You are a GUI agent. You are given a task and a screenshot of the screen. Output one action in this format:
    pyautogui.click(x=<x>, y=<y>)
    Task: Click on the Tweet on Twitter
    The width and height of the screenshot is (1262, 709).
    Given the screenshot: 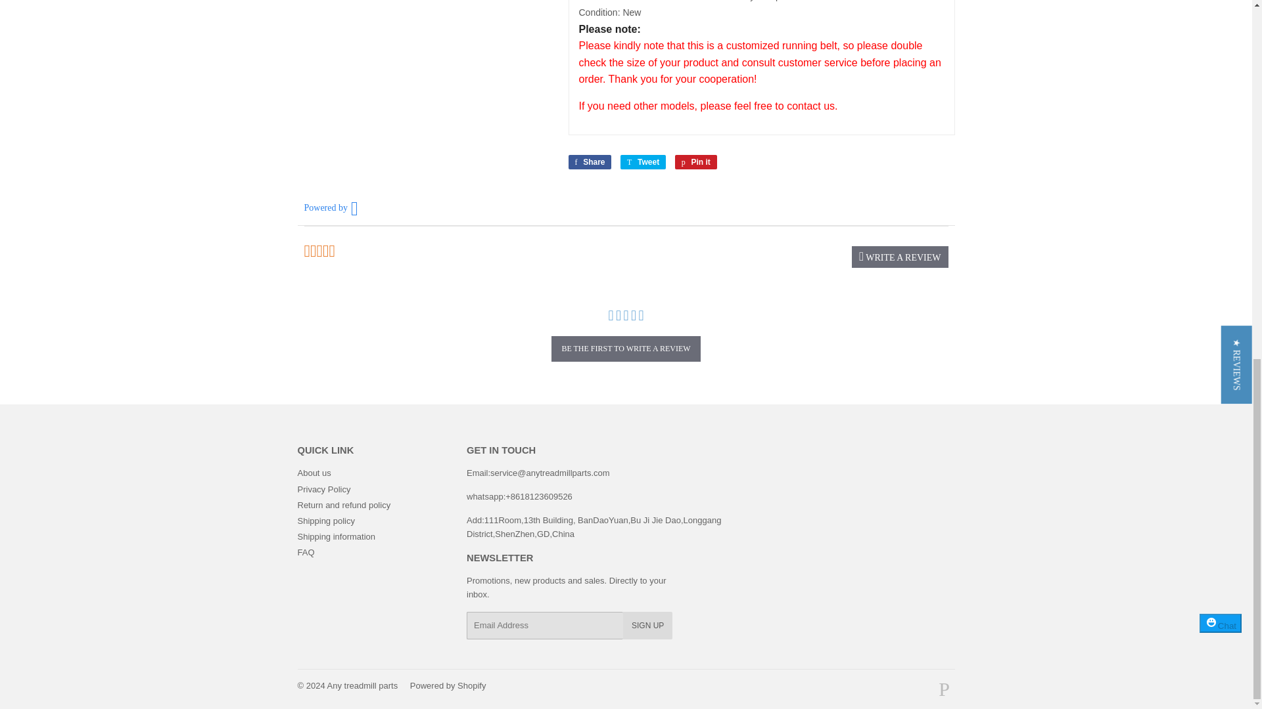 What is the action you would take?
    pyautogui.click(x=643, y=162)
    